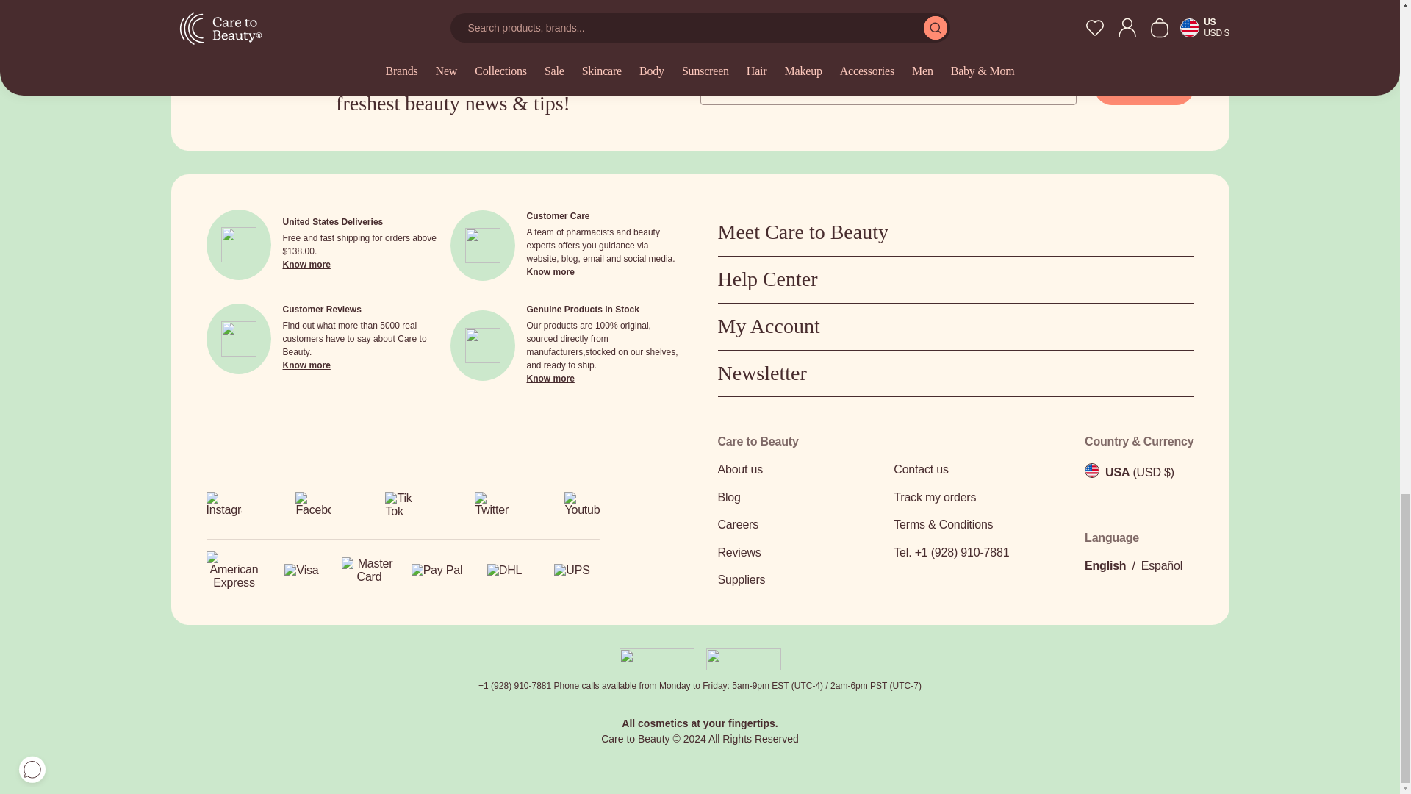 This screenshot has height=794, width=1411. Describe the element at coordinates (955, 232) in the screenshot. I see `Meet Care to Beauty` at that location.